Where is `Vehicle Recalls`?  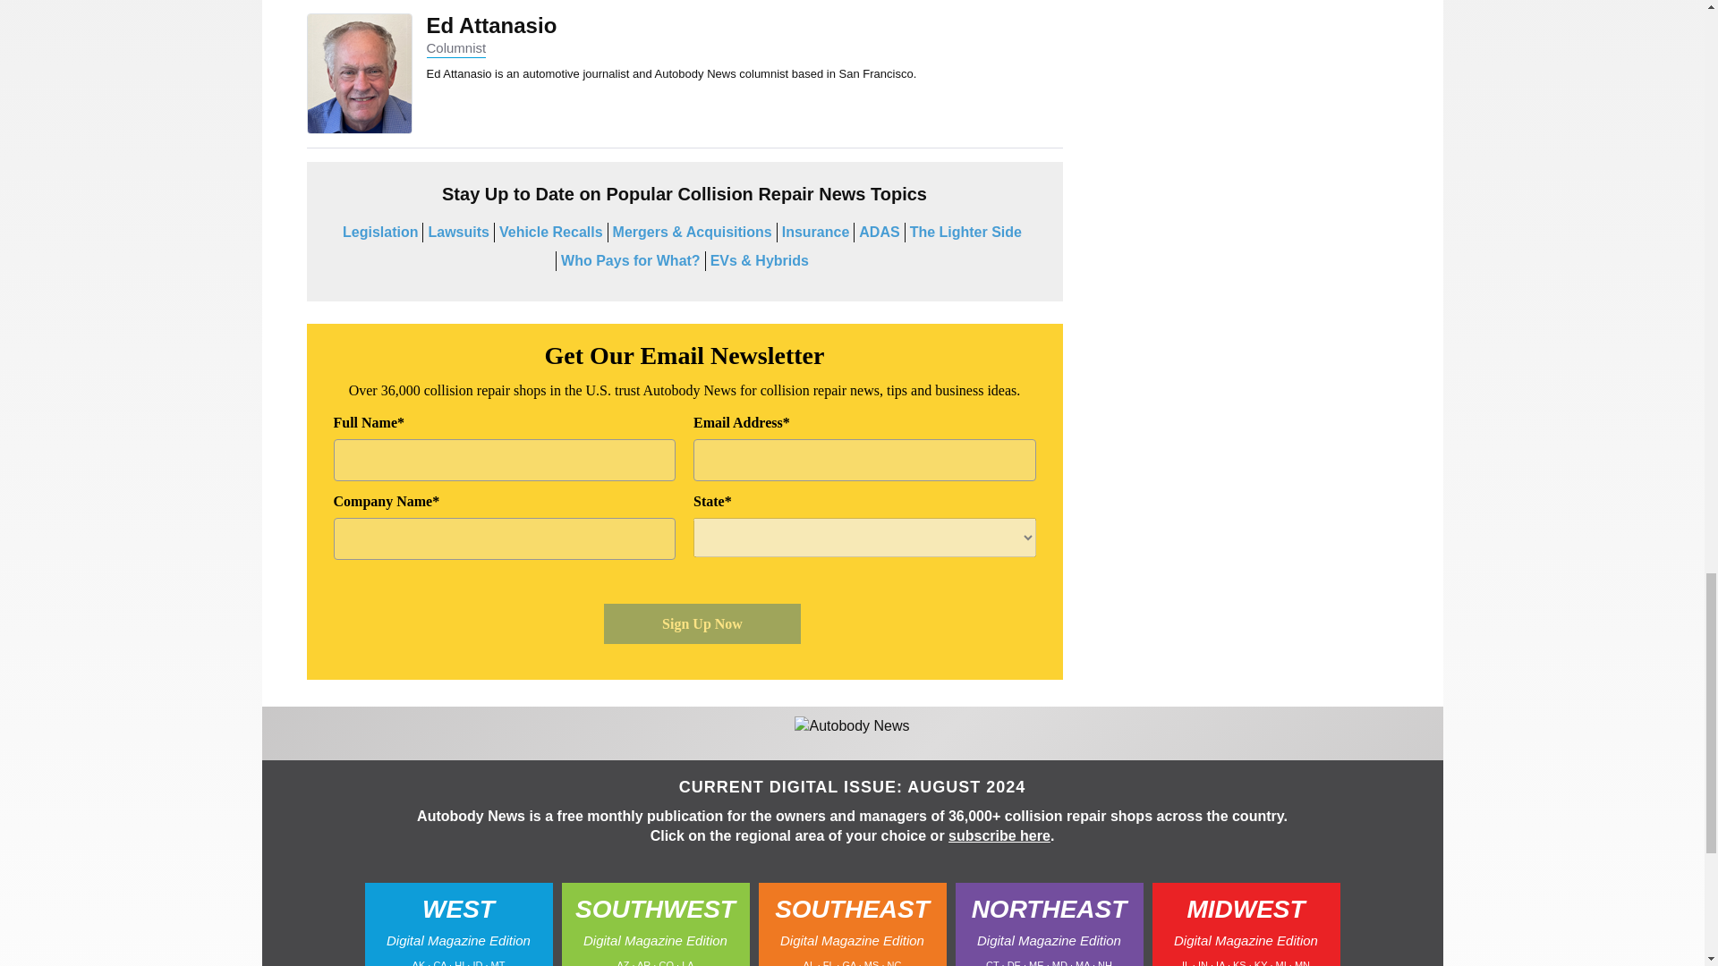 Vehicle Recalls is located at coordinates (551, 231).